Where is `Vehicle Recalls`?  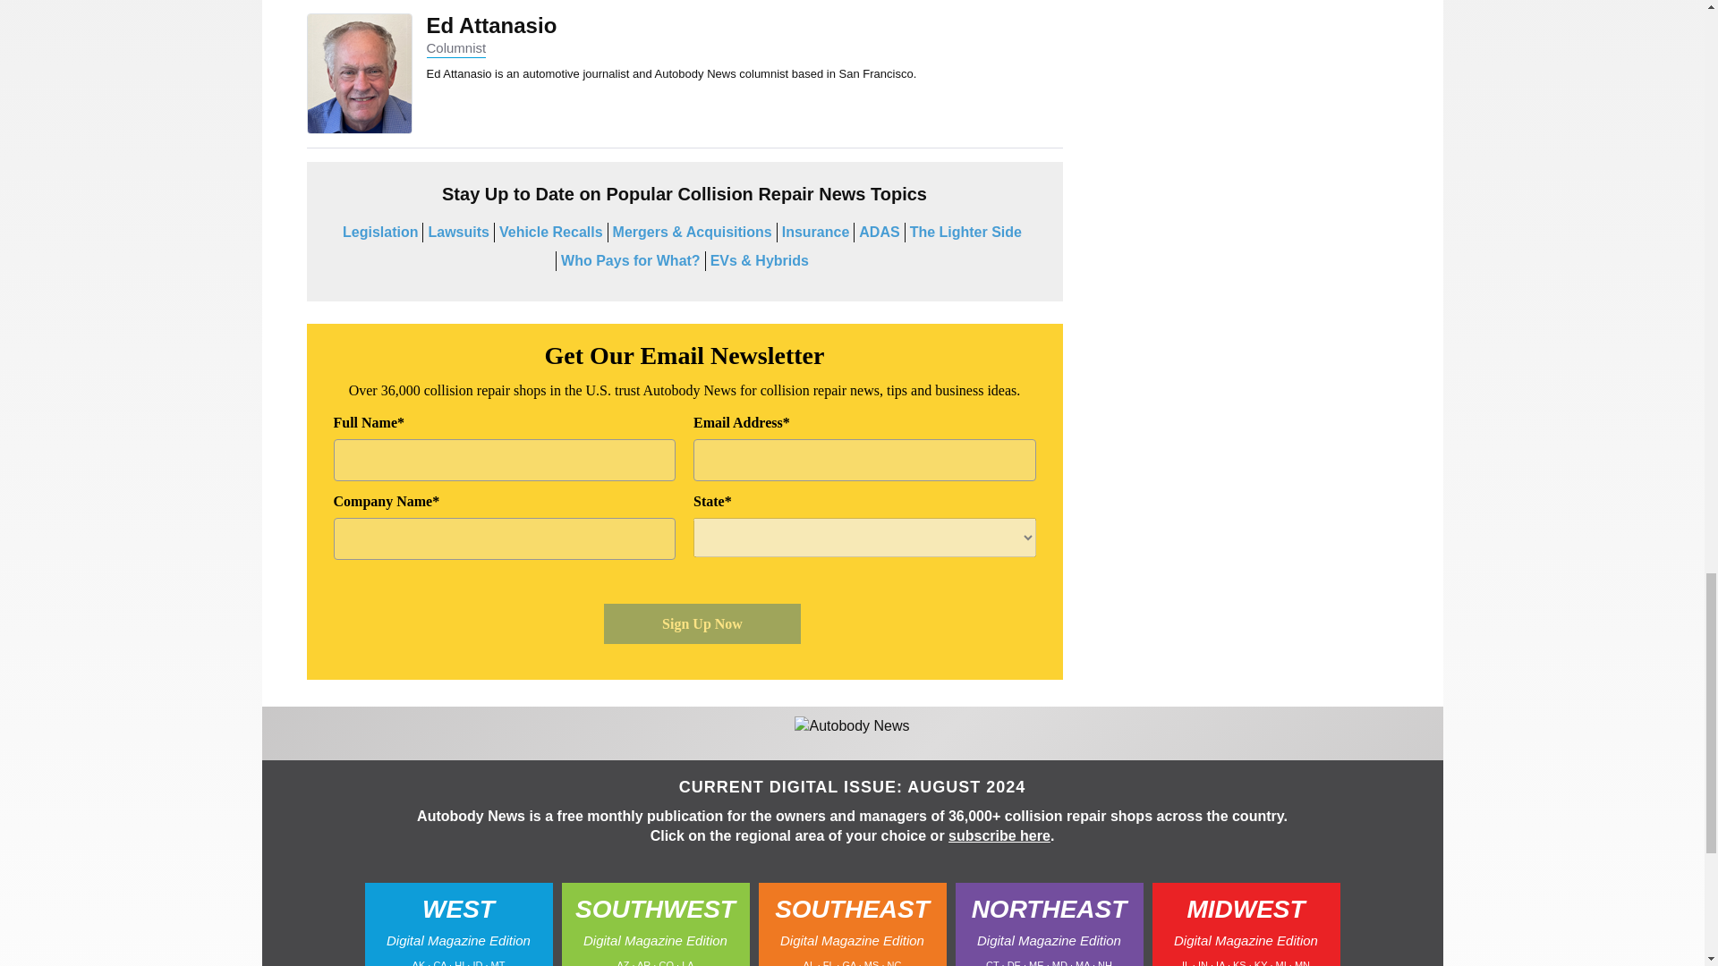 Vehicle Recalls is located at coordinates (551, 231).